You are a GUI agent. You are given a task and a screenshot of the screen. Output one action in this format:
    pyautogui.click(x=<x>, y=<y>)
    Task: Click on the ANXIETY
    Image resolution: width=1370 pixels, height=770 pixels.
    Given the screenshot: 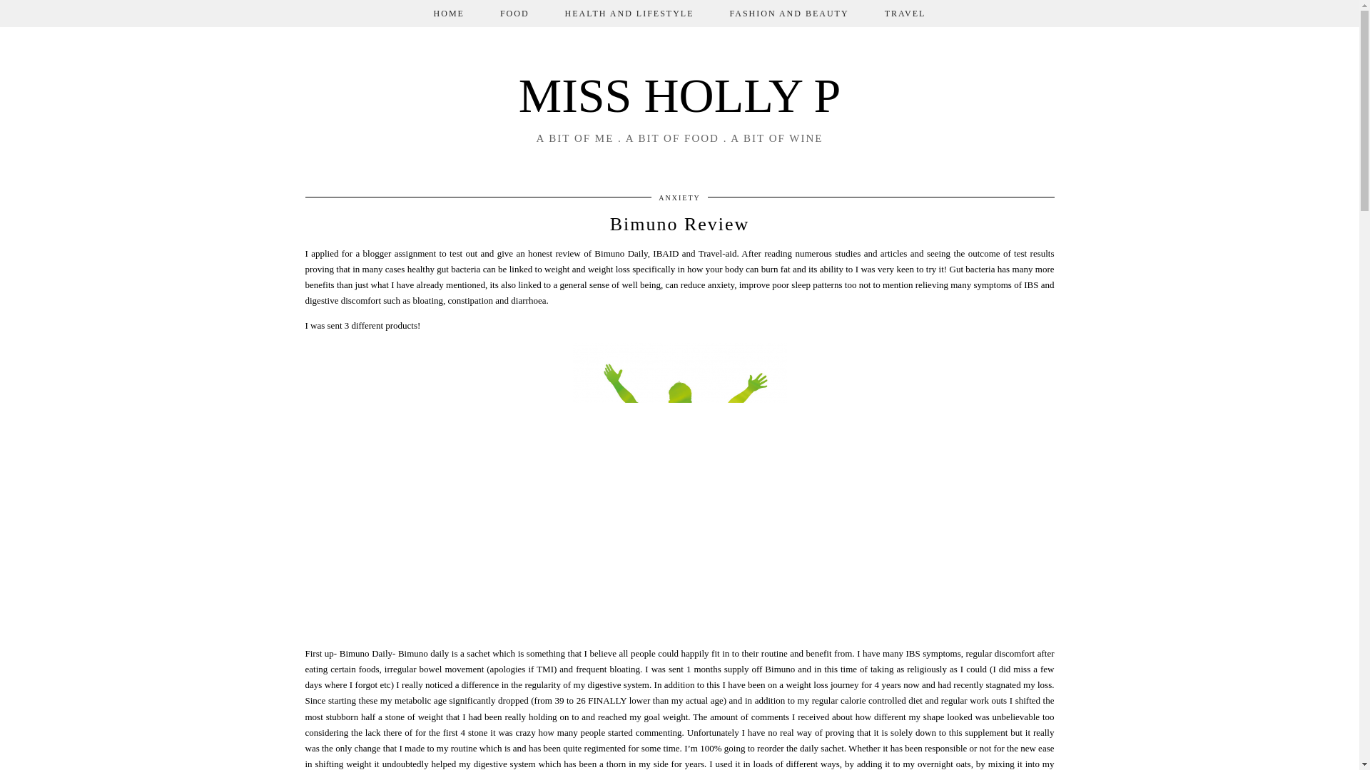 What is the action you would take?
    pyautogui.click(x=679, y=197)
    